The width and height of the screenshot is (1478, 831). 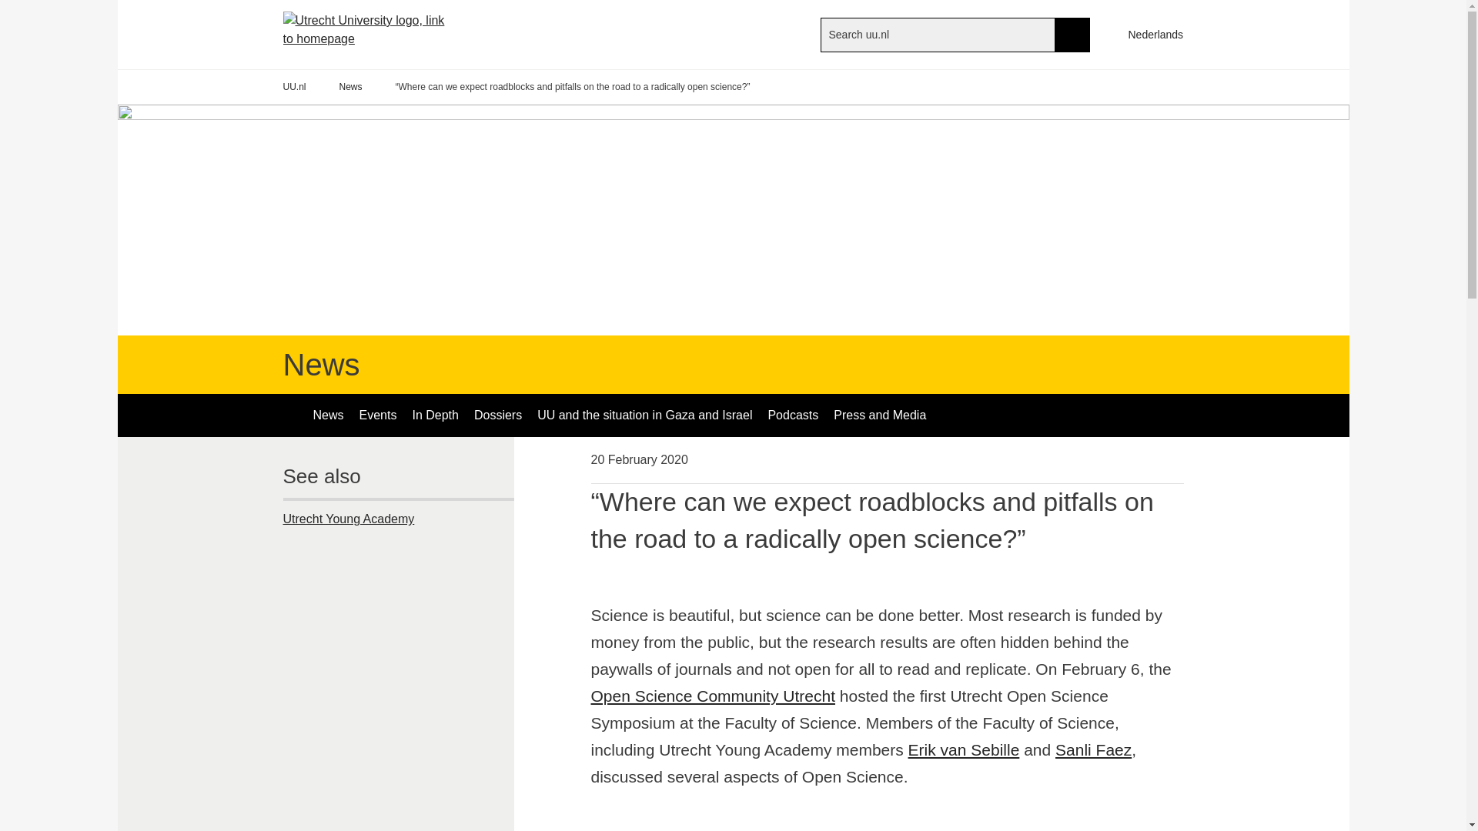 What do you see at coordinates (793, 415) in the screenshot?
I see `Podcasts` at bounding box center [793, 415].